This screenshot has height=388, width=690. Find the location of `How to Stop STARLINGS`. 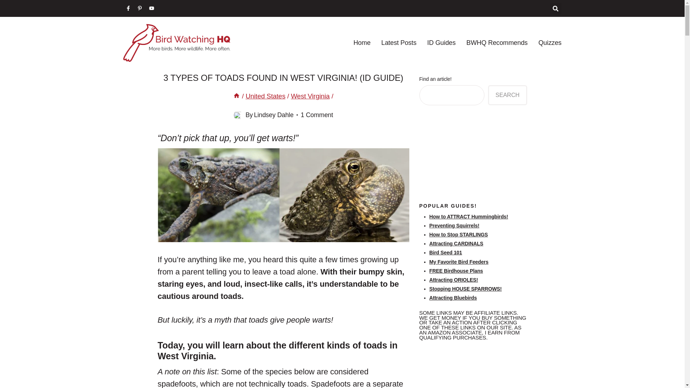

How to Stop STARLINGS is located at coordinates (459, 234).